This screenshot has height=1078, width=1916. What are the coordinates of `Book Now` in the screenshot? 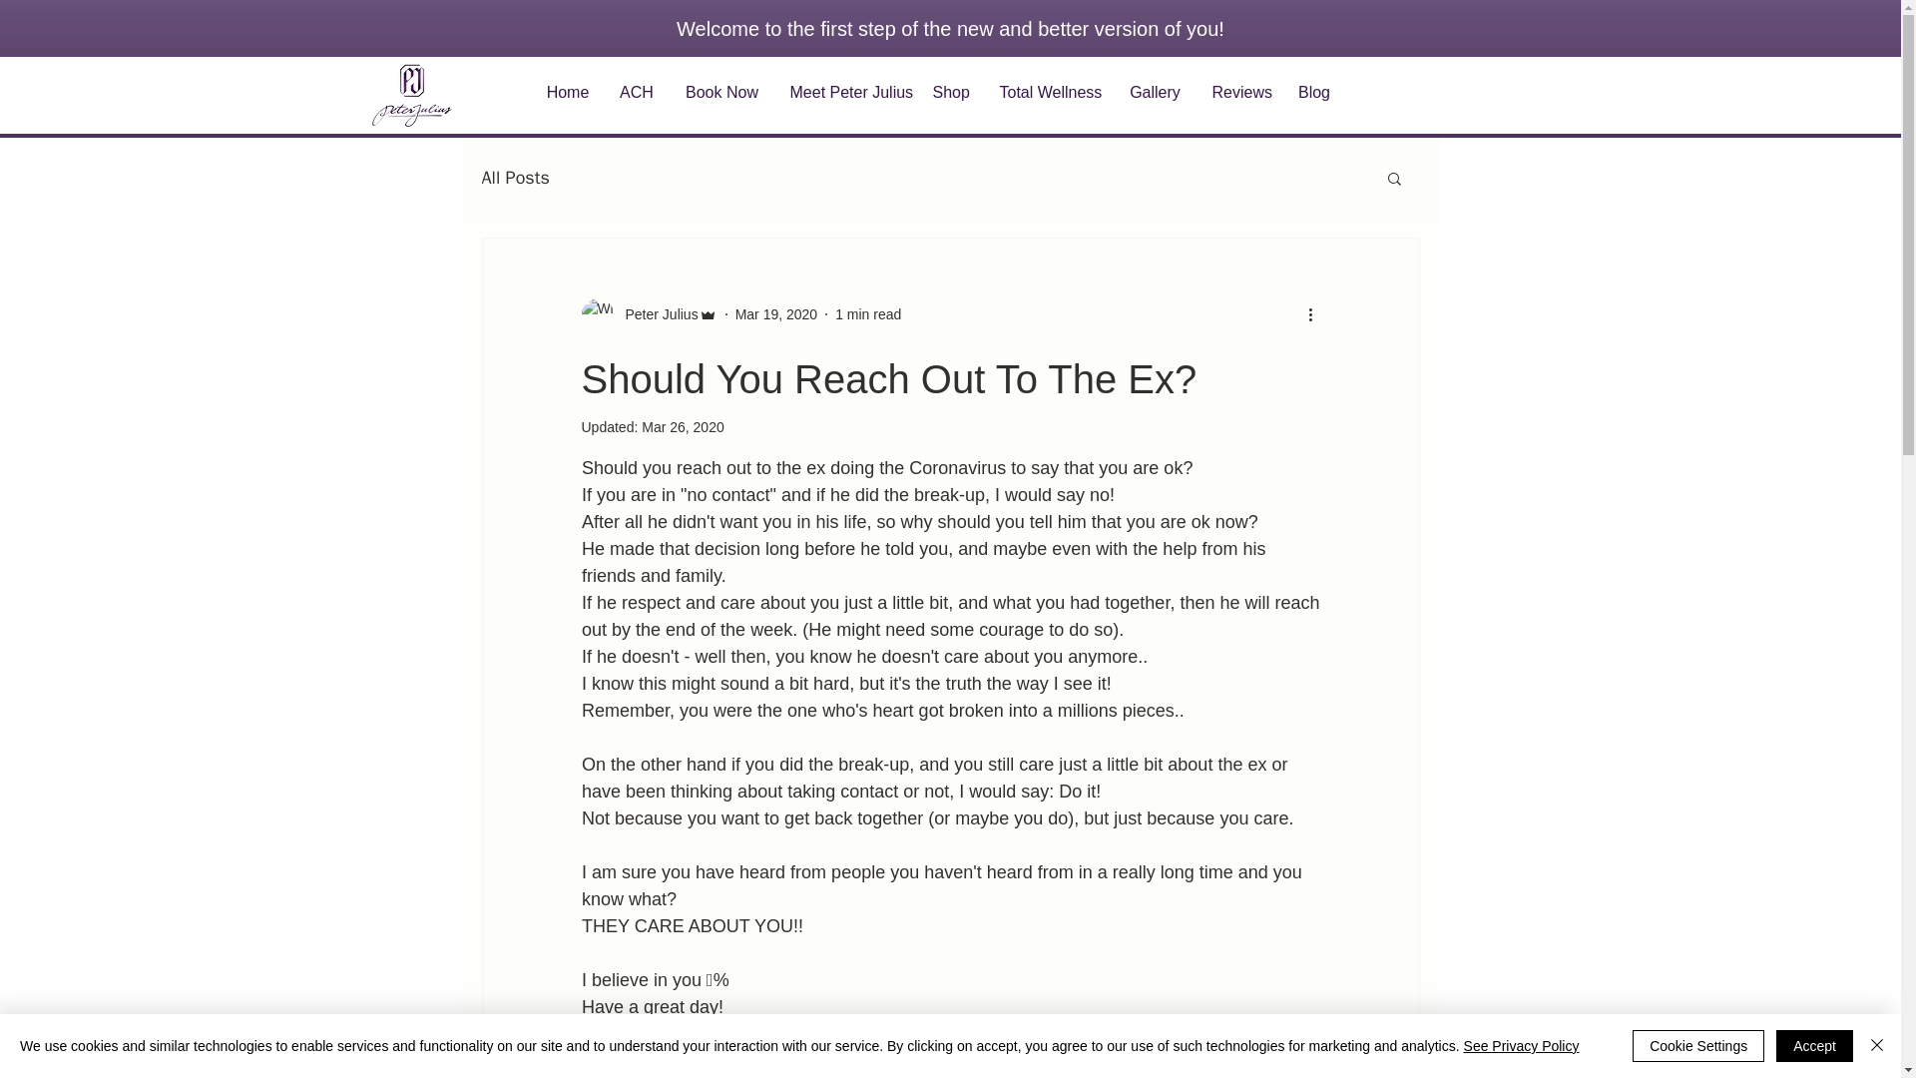 It's located at (720, 92).